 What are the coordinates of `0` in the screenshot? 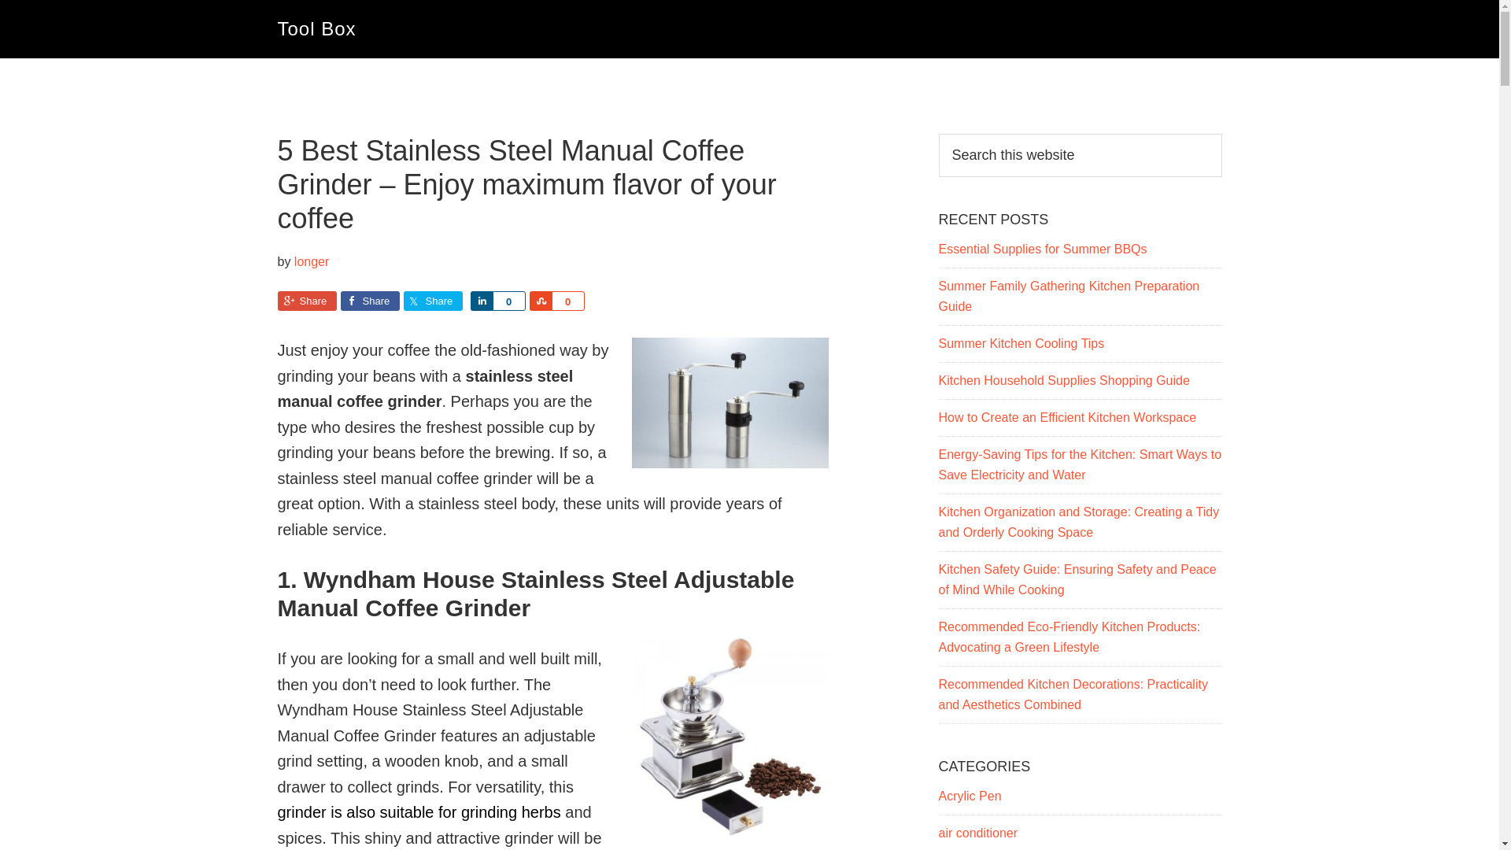 It's located at (567, 301).